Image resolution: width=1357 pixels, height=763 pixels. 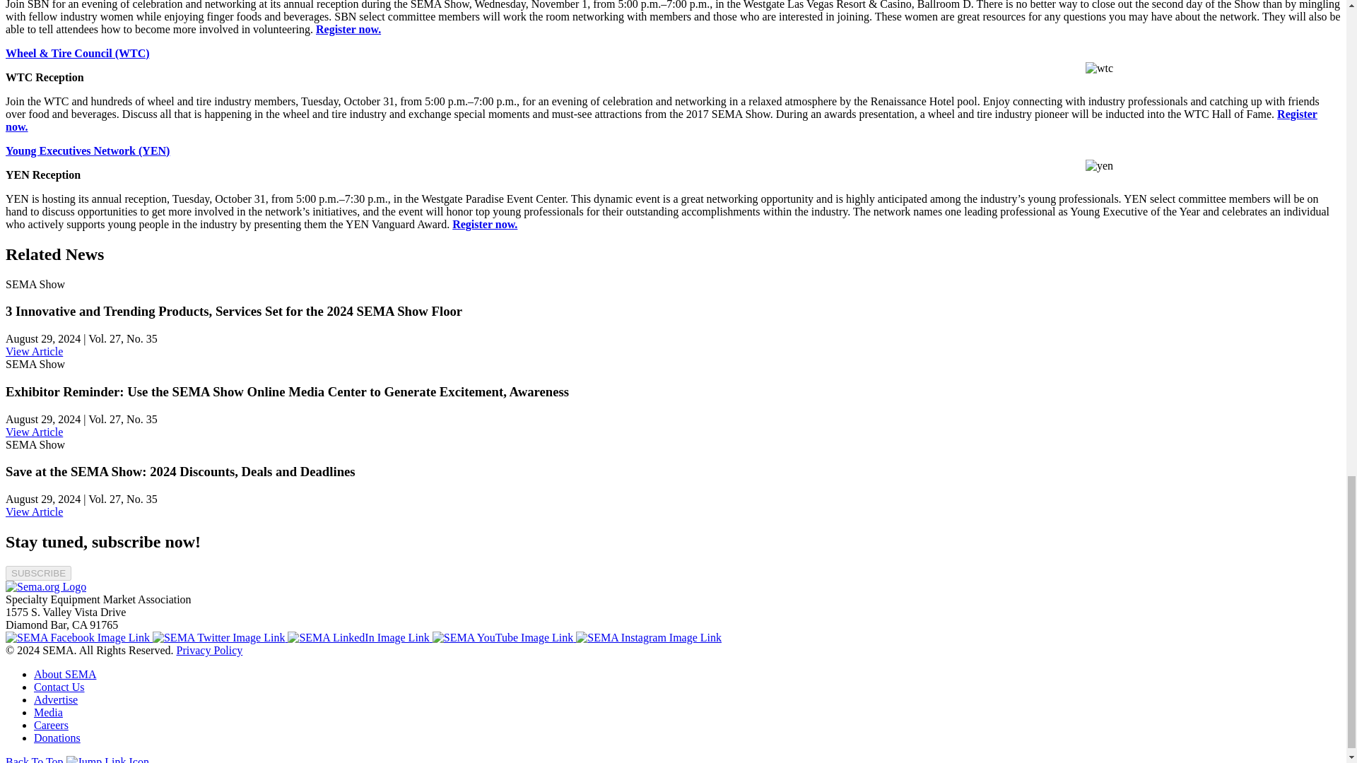 I want to click on Save at the SEMA Show: 2024 Discounts, Deals and Deadlines, so click(x=34, y=511).